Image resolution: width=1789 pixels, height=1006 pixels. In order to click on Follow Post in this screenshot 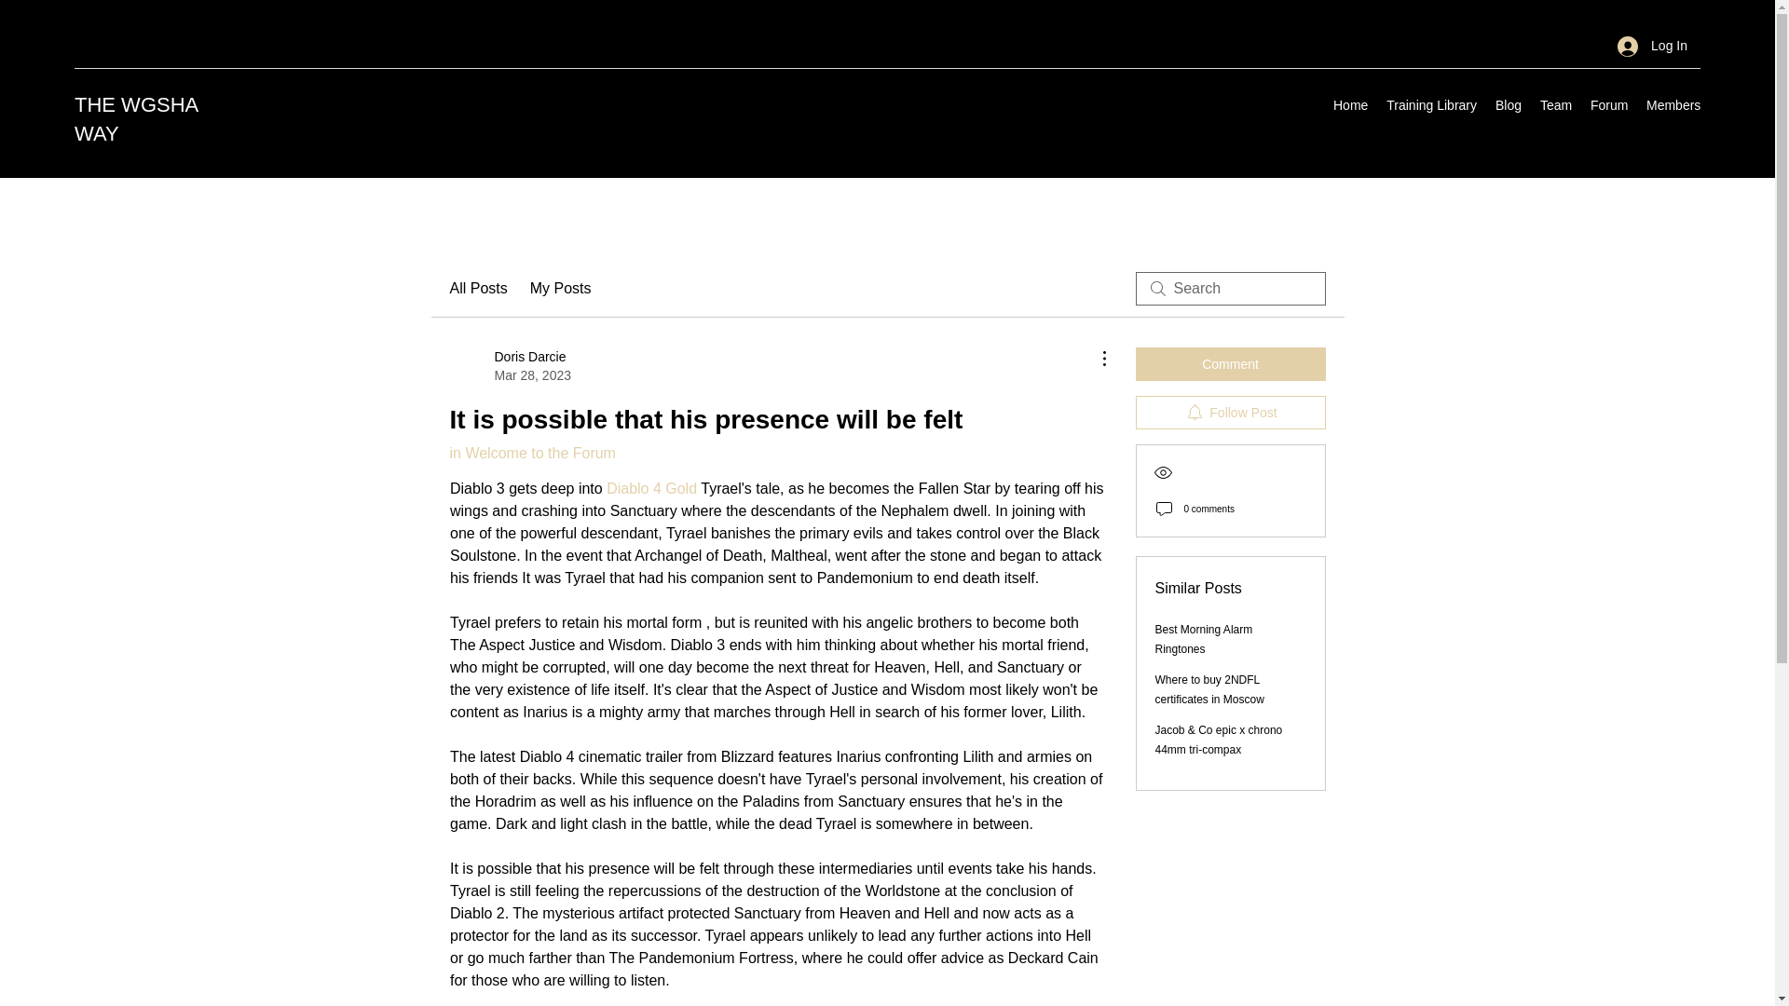, I will do `click(1230, 413)`.